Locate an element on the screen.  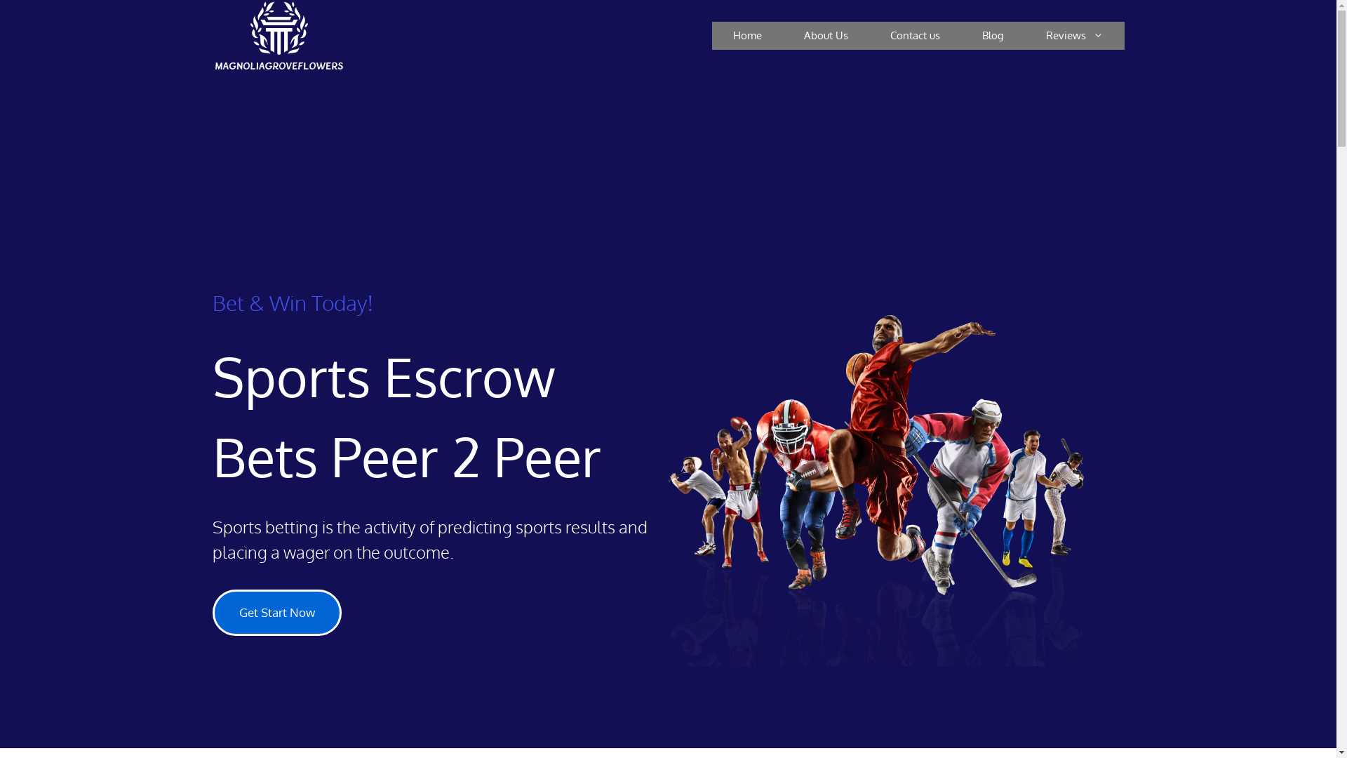
Blog is located at coordinates (993, 36).